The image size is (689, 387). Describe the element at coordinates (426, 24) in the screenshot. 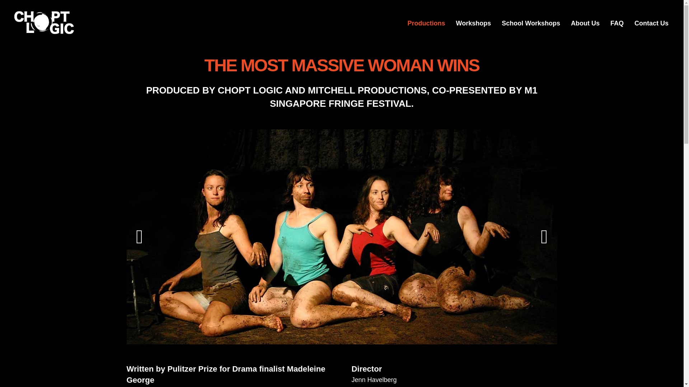

I see `Productions` at that location.